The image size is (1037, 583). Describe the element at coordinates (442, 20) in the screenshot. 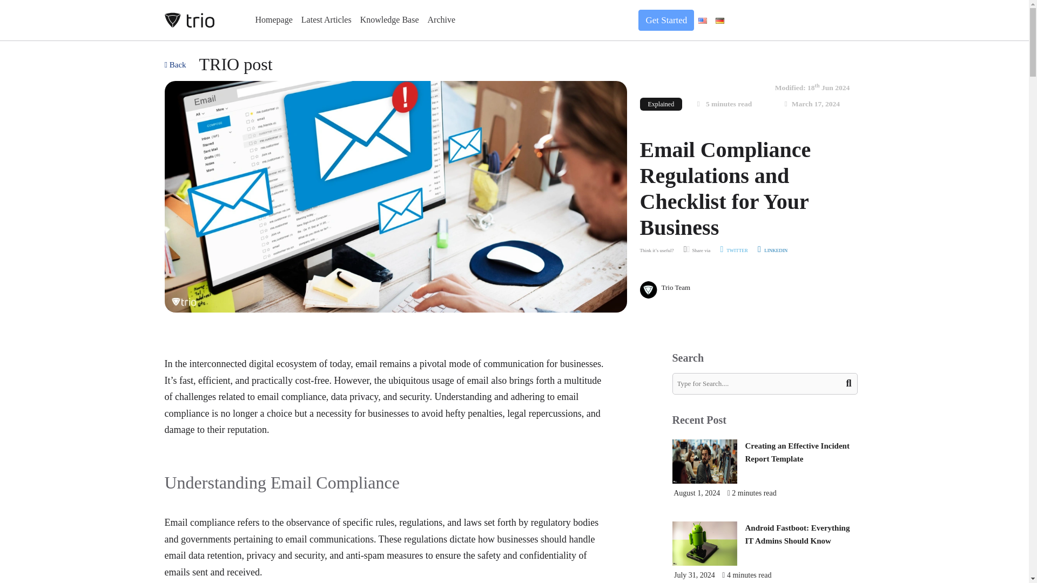

I see `Archive` at that location.